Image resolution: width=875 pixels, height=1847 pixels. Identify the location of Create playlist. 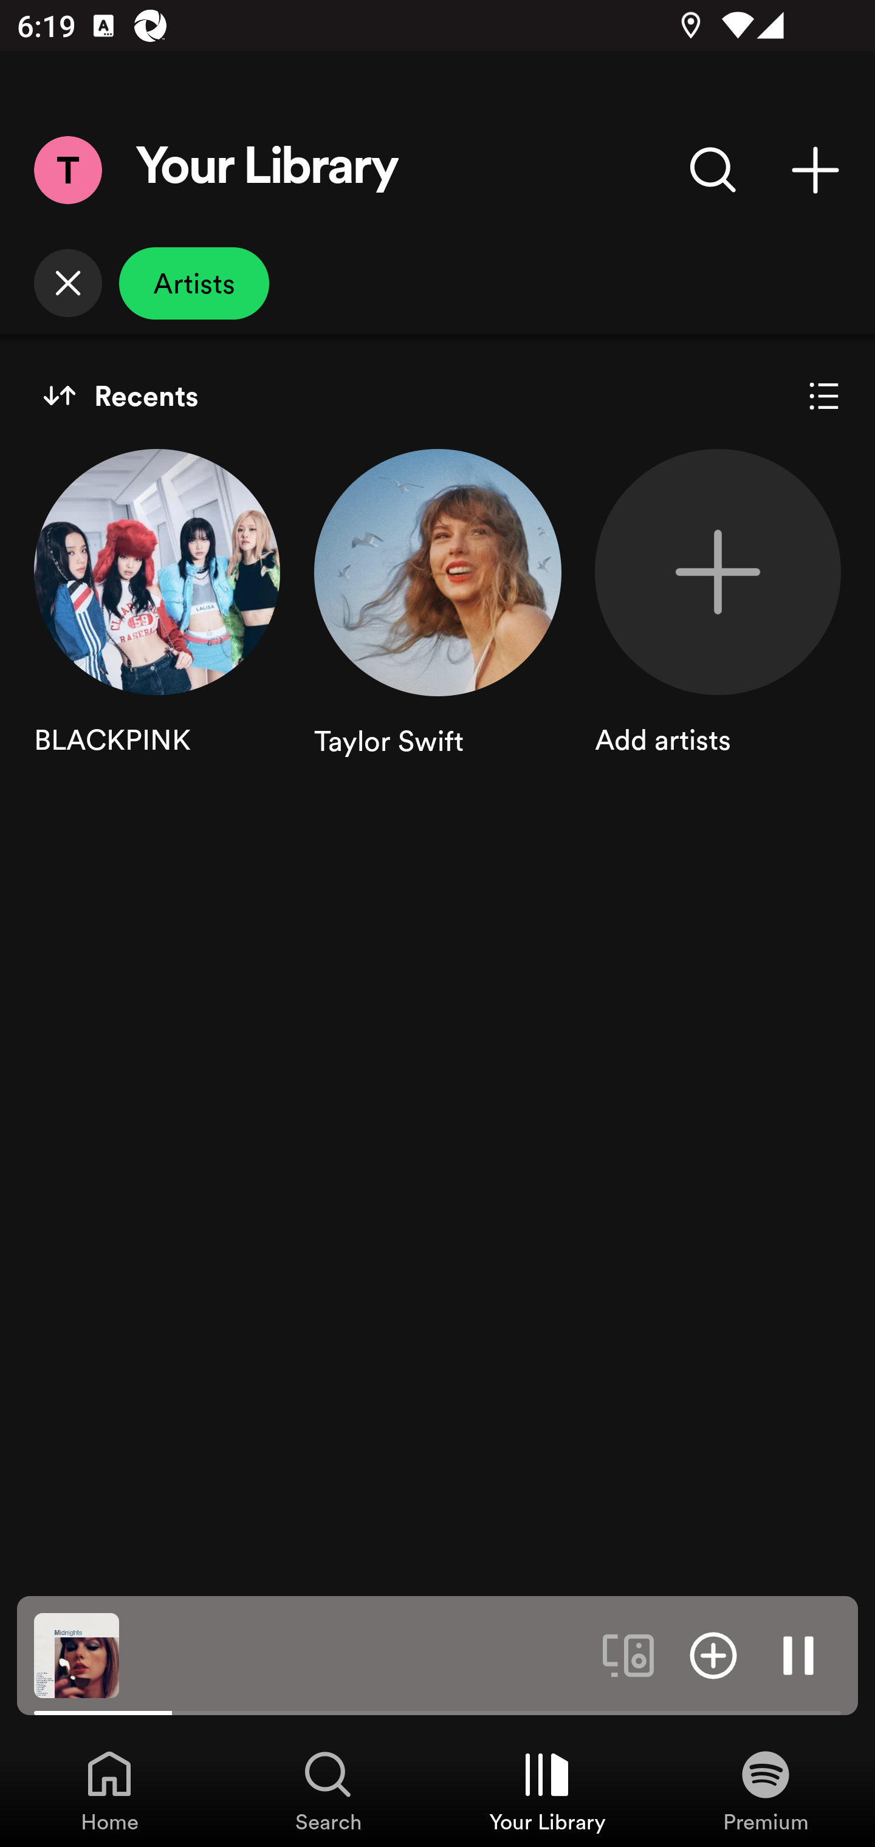
(815, 170).